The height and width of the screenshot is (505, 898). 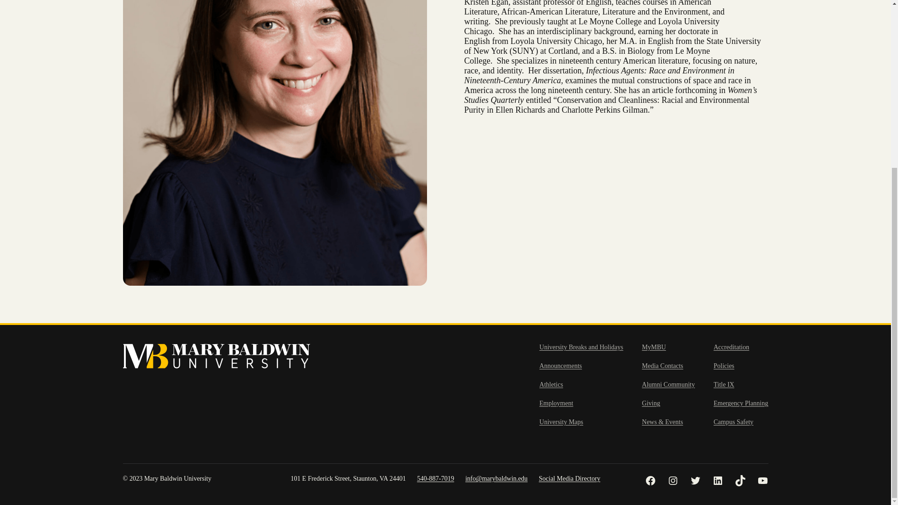 I want to click on Employment, so click(x=556, y=403).